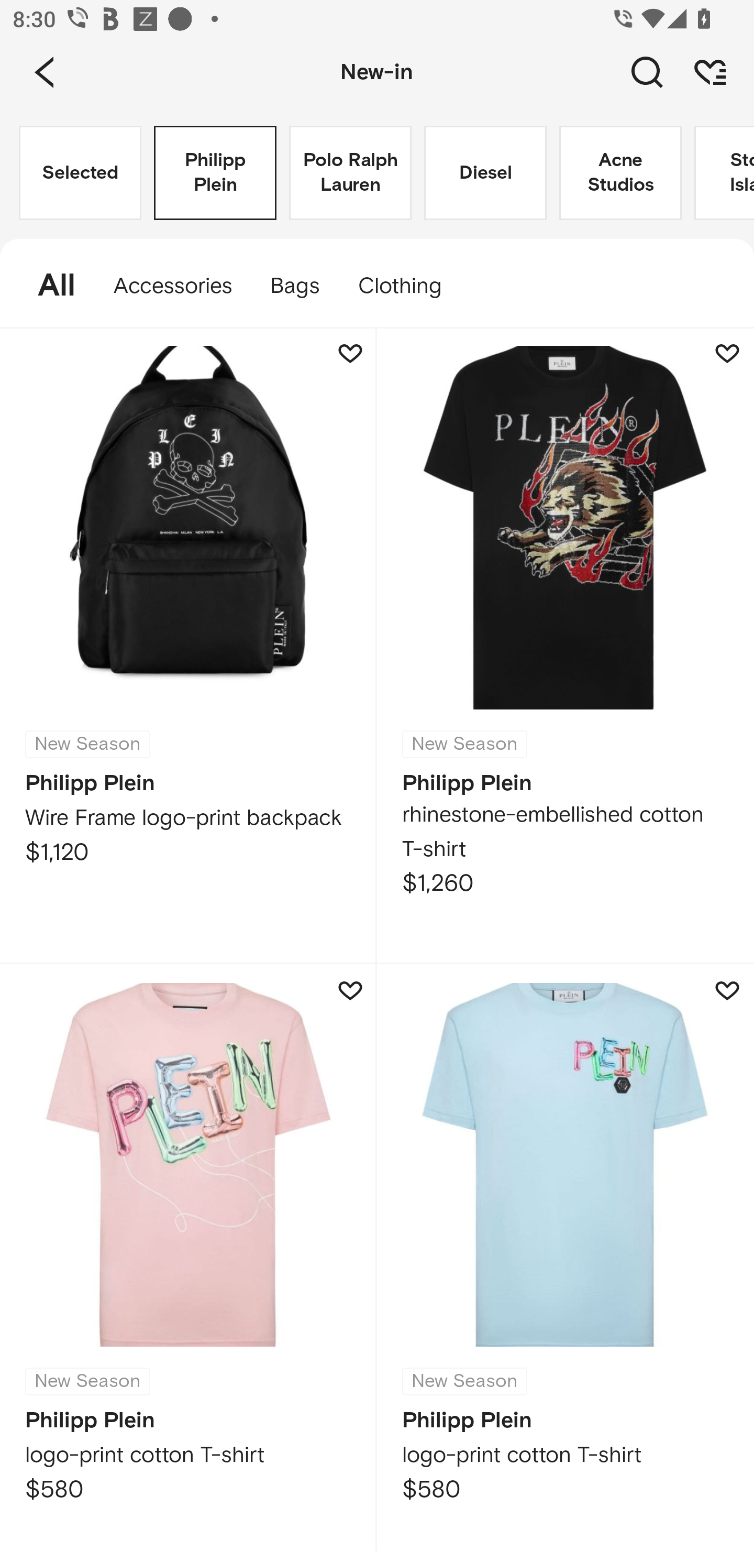  I want to click on All, so click(47, 286).